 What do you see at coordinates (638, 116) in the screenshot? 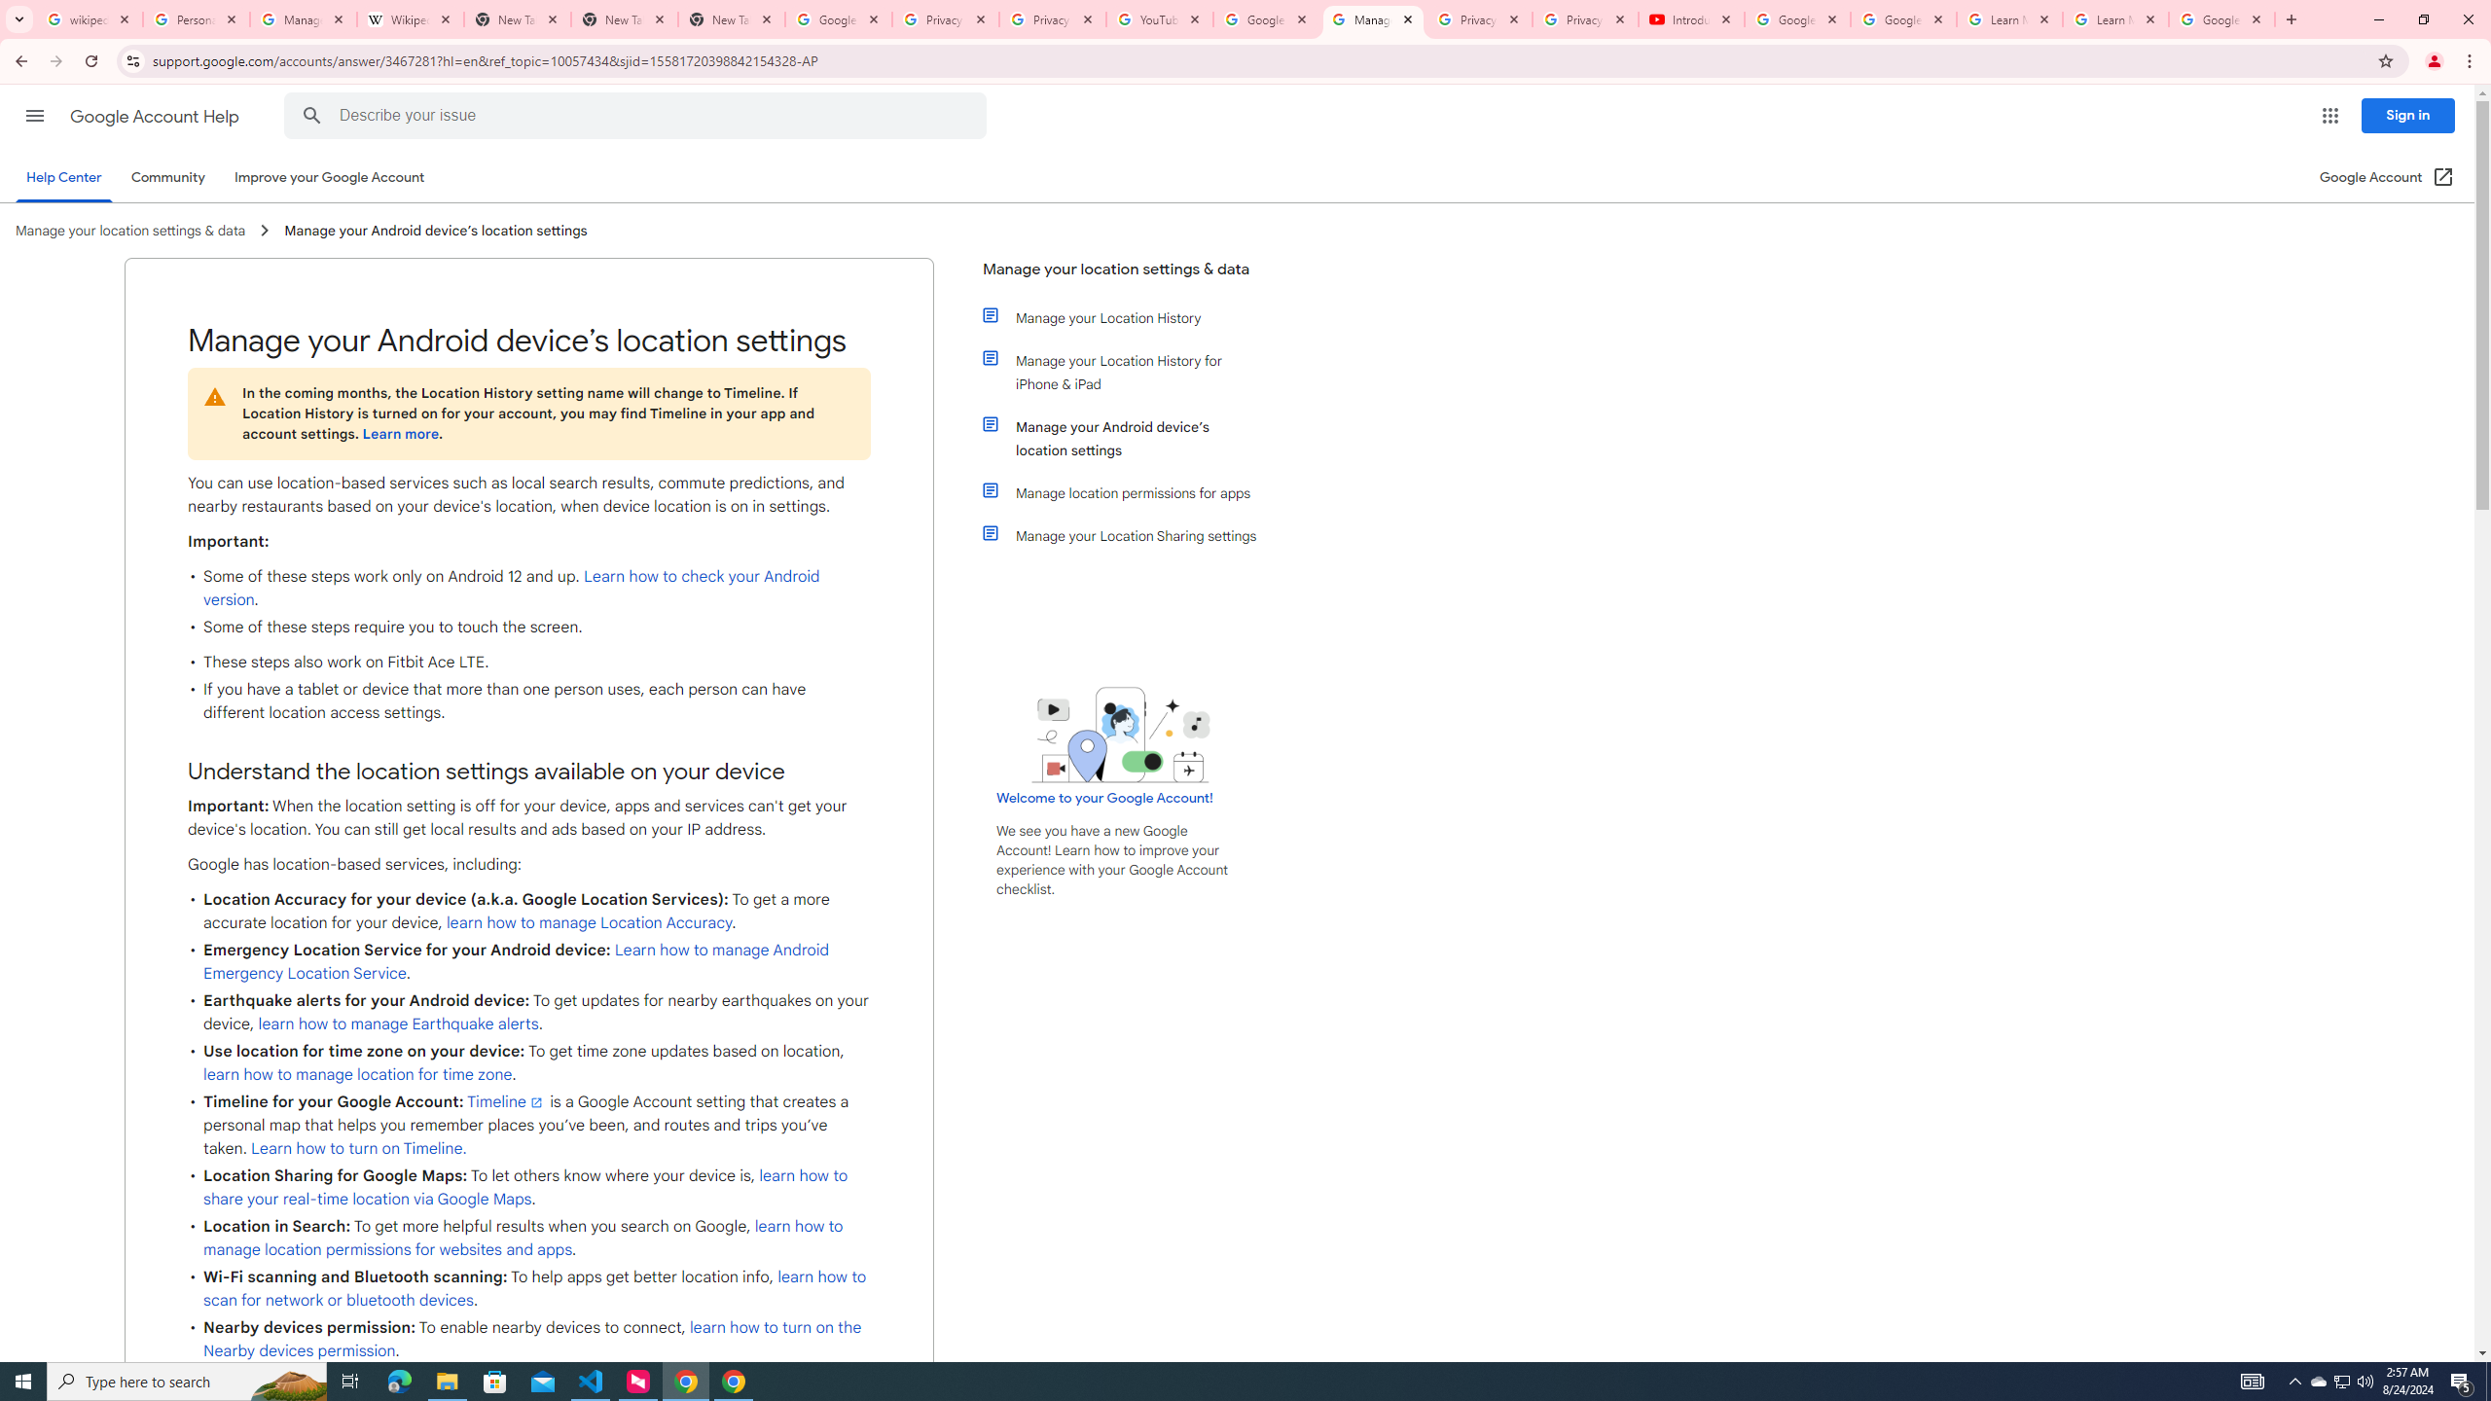
I see `Describe your issue` at bounding box center [638, 116].